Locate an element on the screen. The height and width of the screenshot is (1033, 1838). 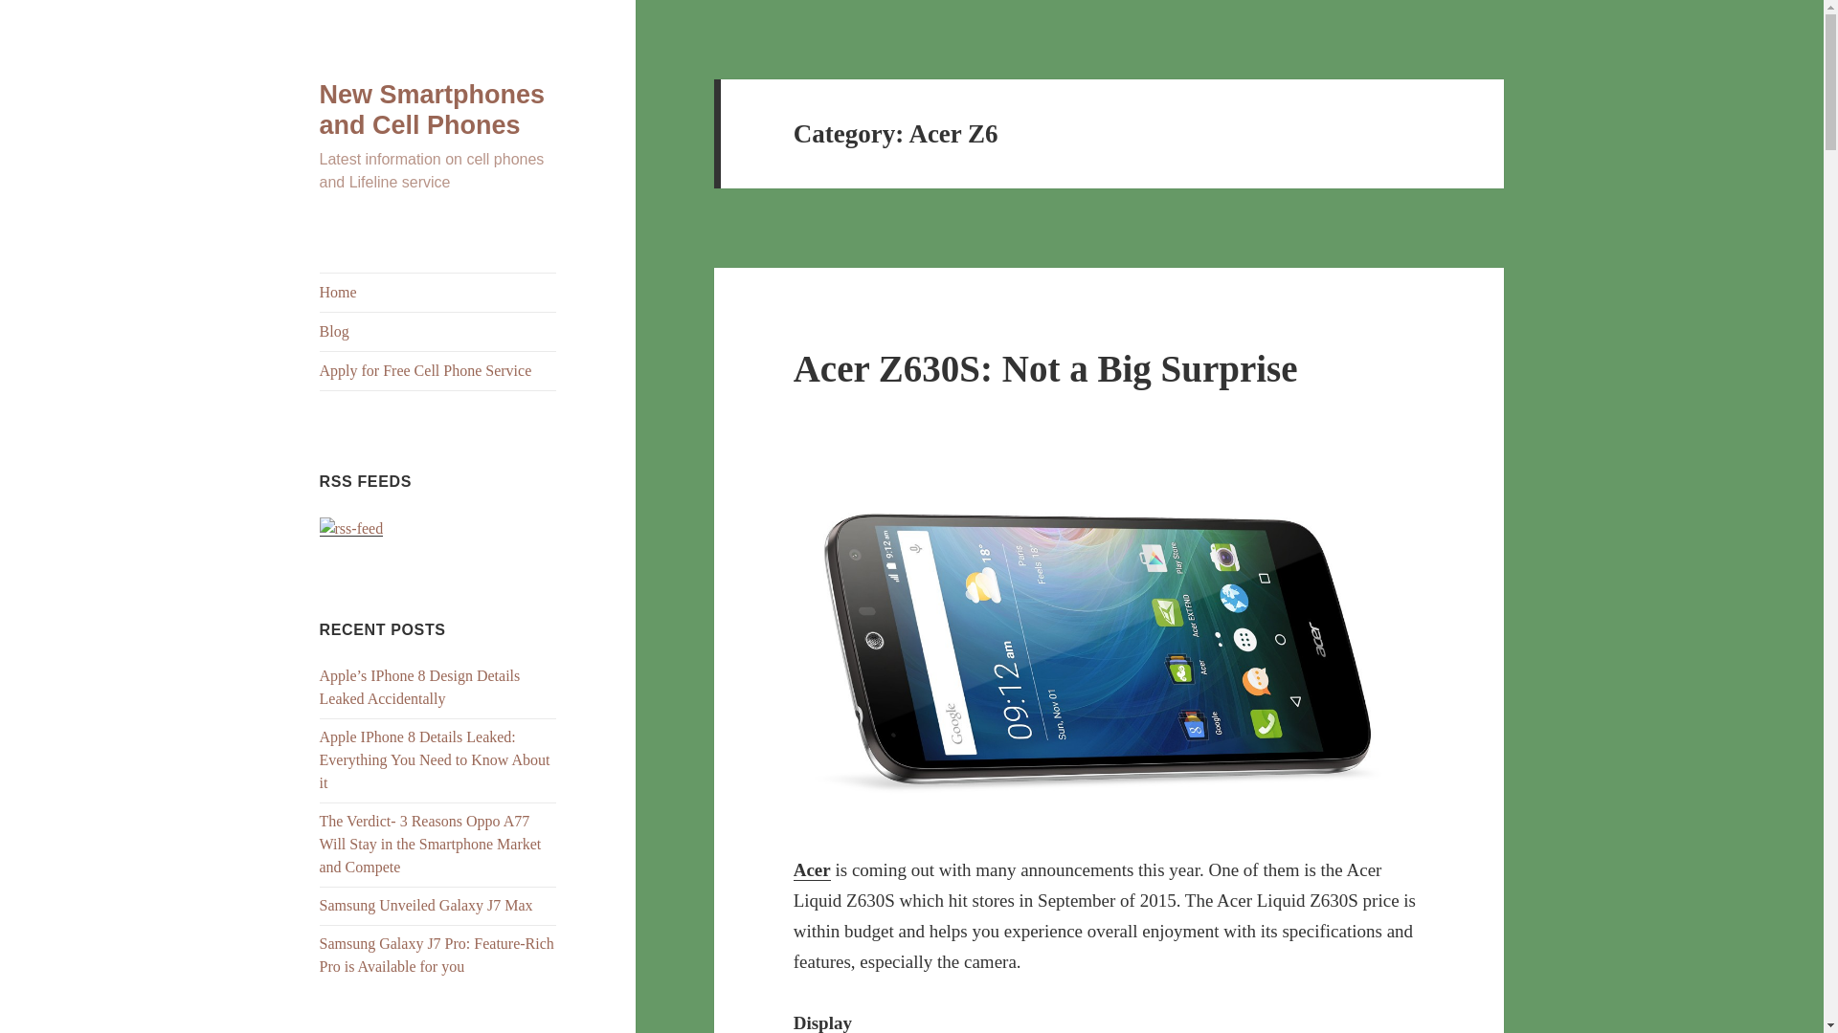
Samsung Galaxy J7 Pro: Feature-Rich Pro is Available for you is located at coordinates (437, 955).